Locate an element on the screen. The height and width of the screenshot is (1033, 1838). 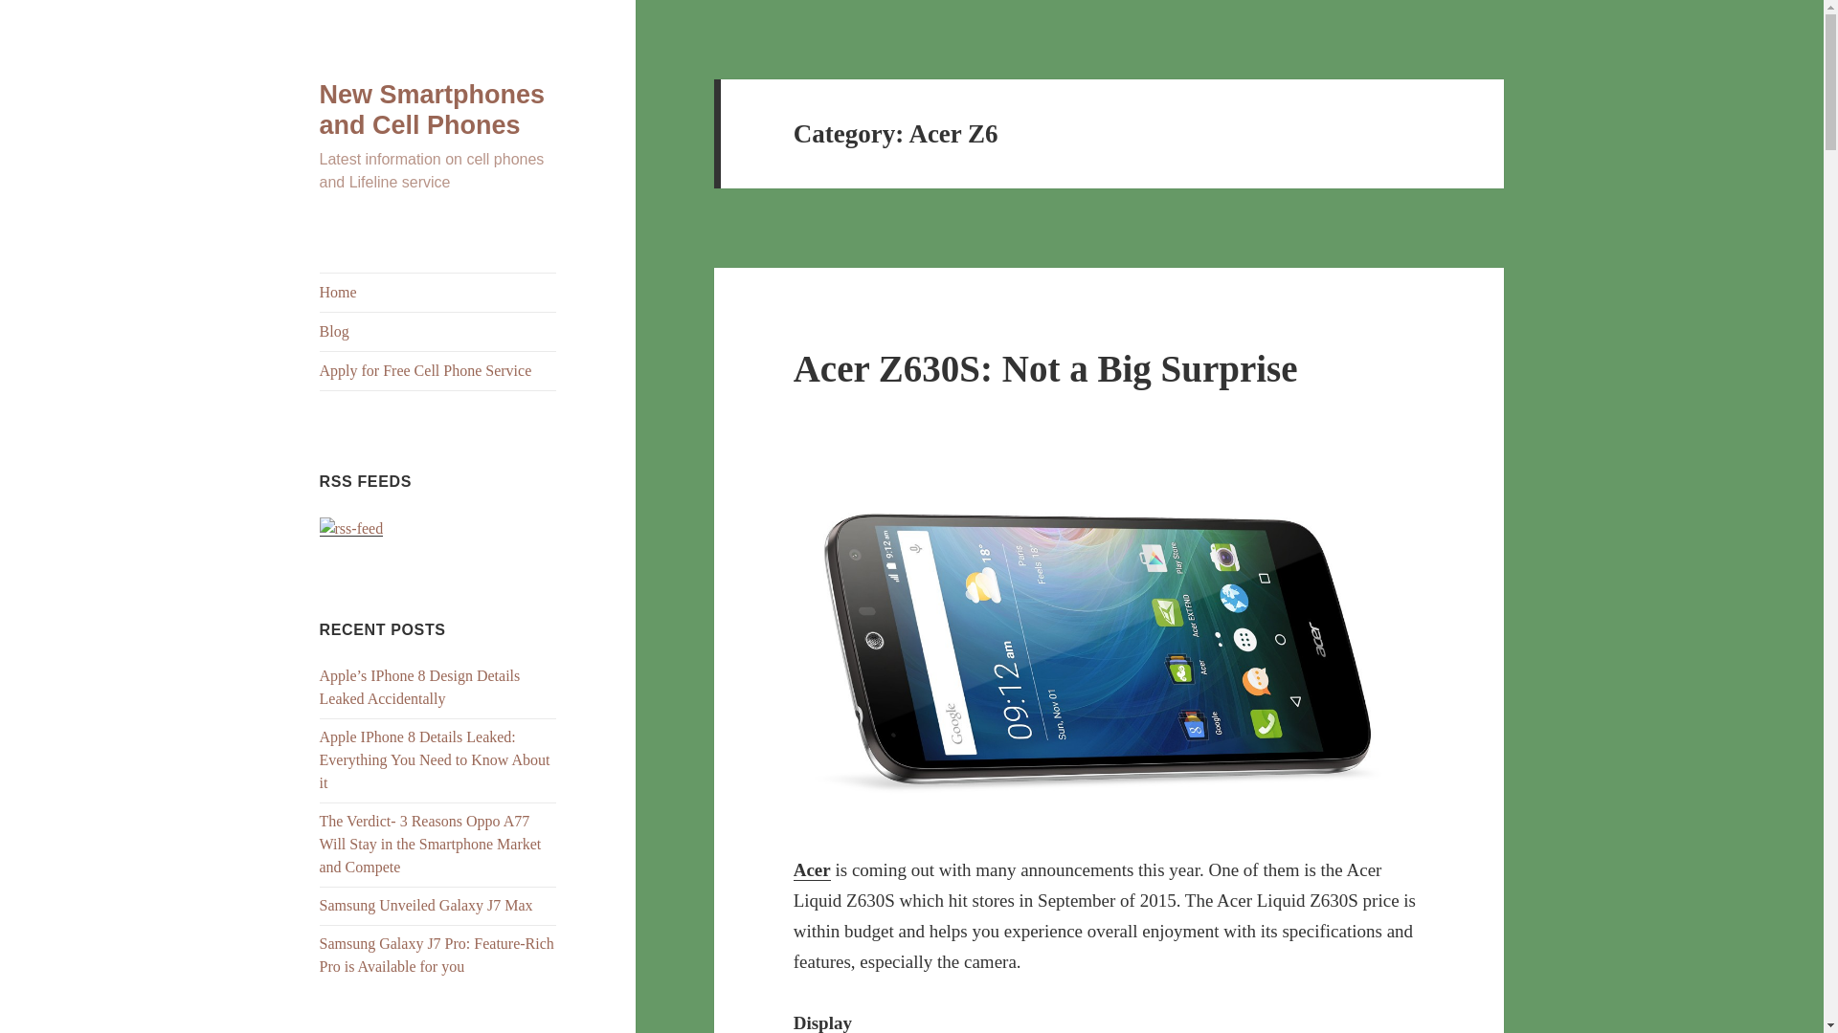
Samsung Galaxy J7 Pro: Feature-Rich Pro is Available for you is located at coordinates (437, 955).